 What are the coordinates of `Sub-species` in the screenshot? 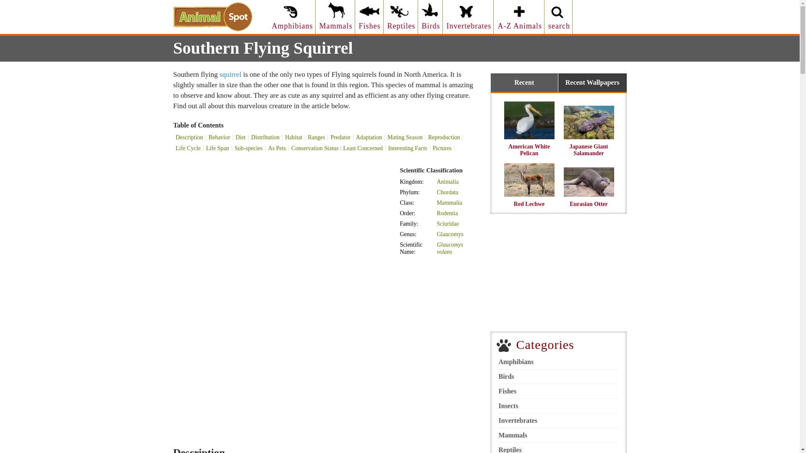 It's located at (249, 148).